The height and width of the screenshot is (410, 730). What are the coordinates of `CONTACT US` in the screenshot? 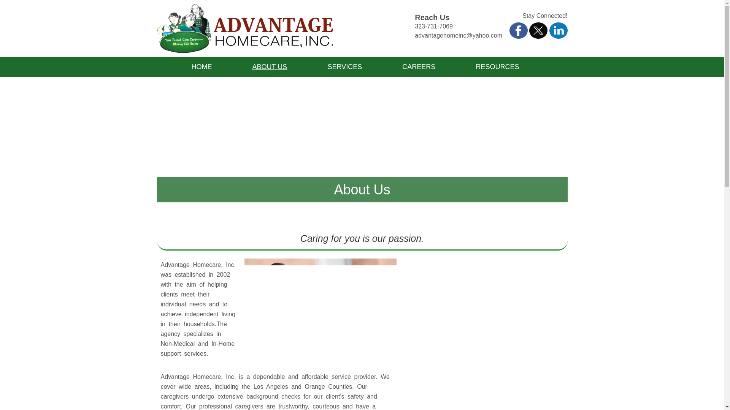 It's located at (369, 87).